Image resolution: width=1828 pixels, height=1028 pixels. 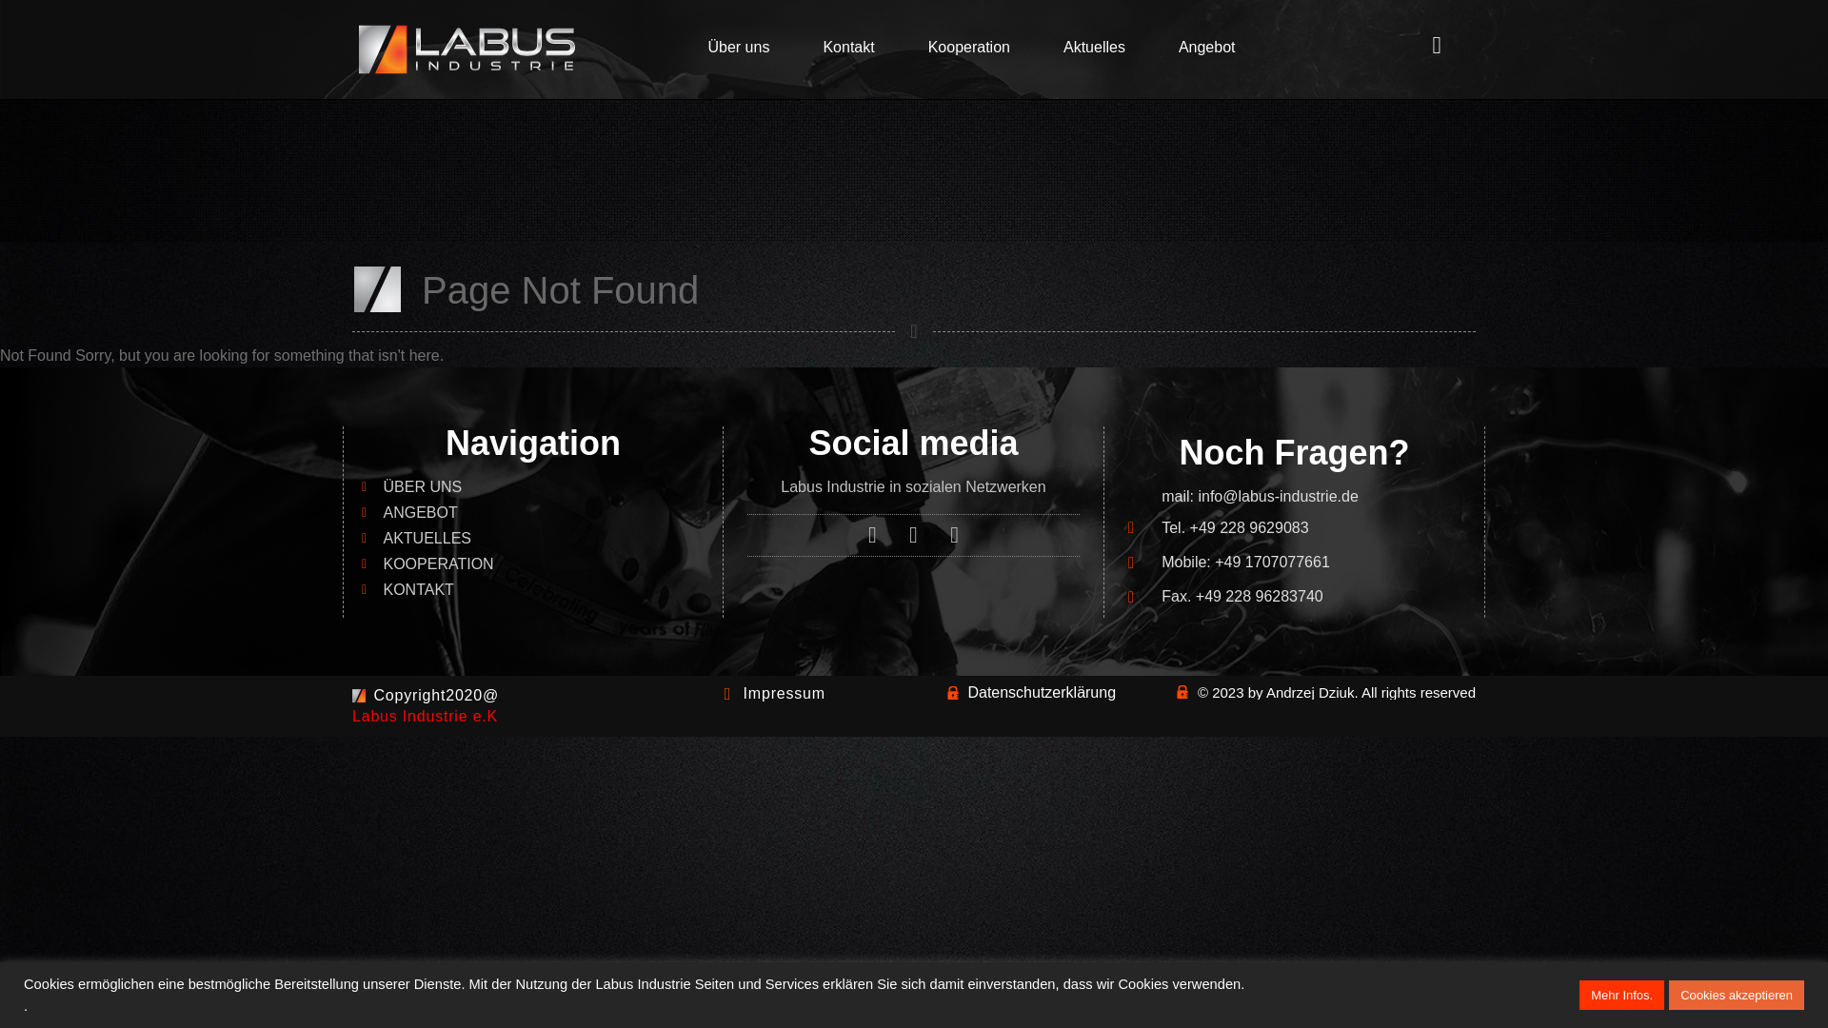 I want to click on Aktuelles, so click(x=1093, y=48).